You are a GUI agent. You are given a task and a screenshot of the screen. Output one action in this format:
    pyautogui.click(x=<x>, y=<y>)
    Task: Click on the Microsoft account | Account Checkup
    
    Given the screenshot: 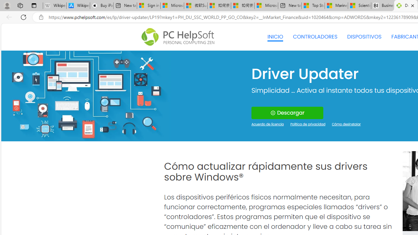 What is the action you would take?
    pyautogui.click(x=266, y=6)
    